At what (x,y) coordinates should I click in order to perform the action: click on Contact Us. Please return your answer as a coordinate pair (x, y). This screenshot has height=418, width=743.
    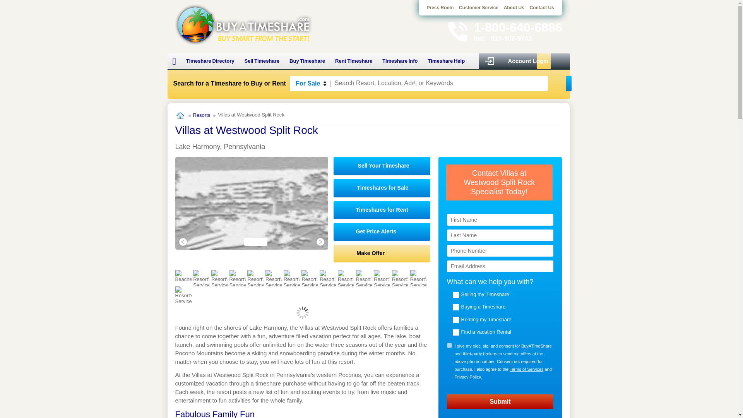
    Looking at the image, I should click on (541, 8).